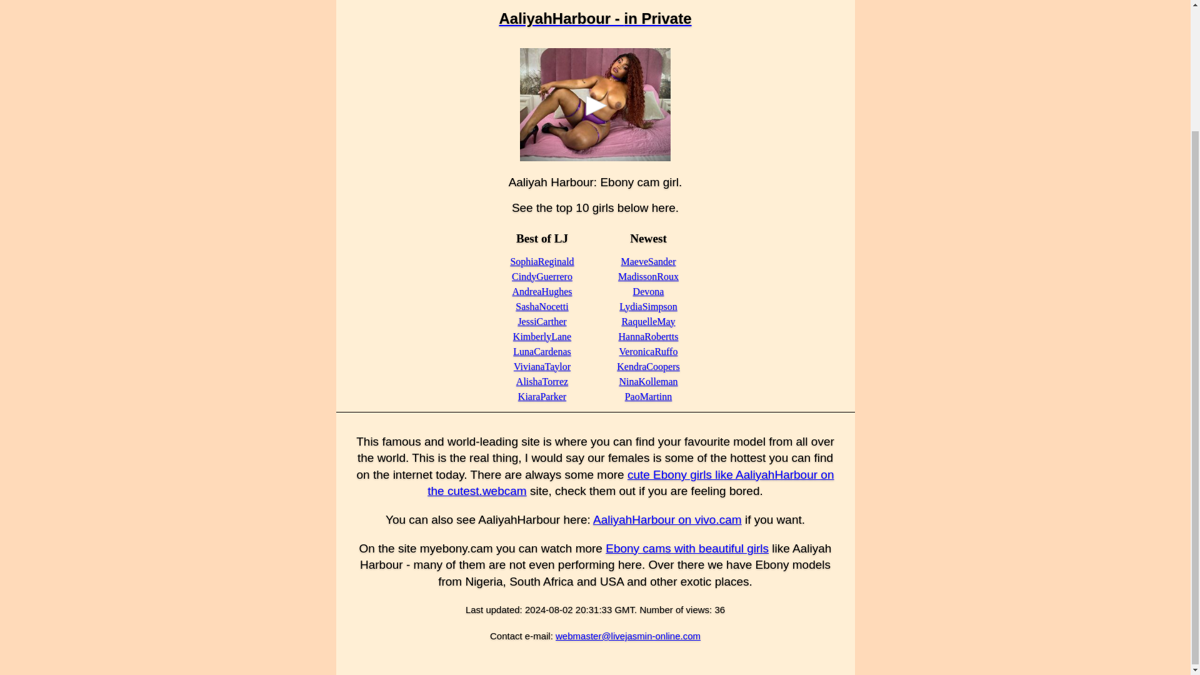 Image resolution: width=1200 pixels, height=675 pixels. Describe the element at coordinates (542, 396) in the screenshot. I see `KiaraParker` at that location.